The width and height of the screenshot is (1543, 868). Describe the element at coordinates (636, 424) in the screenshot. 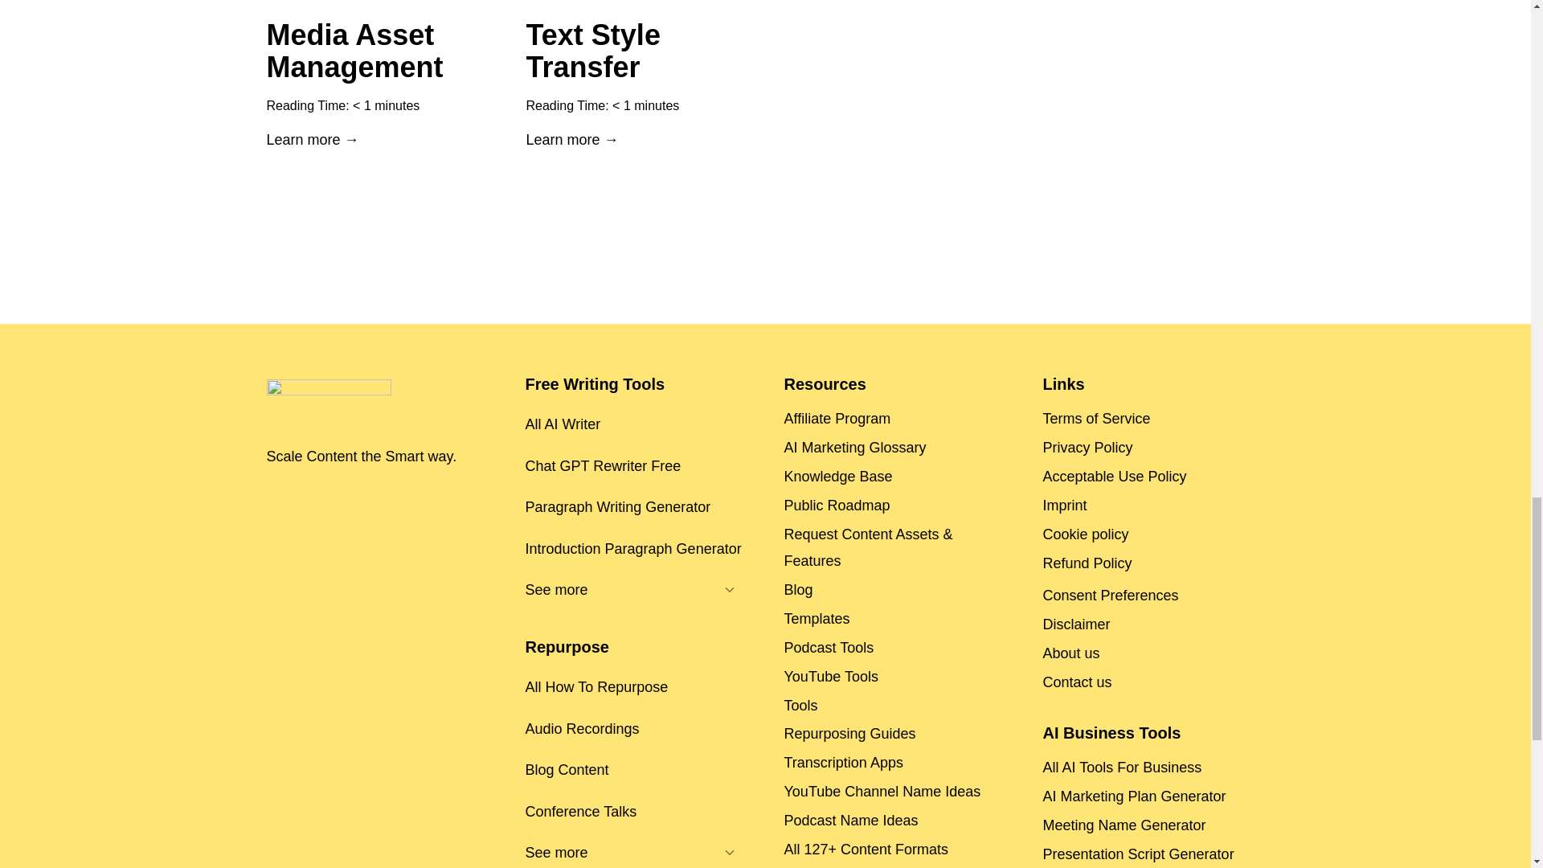

I see `All AI Writer` at that location.